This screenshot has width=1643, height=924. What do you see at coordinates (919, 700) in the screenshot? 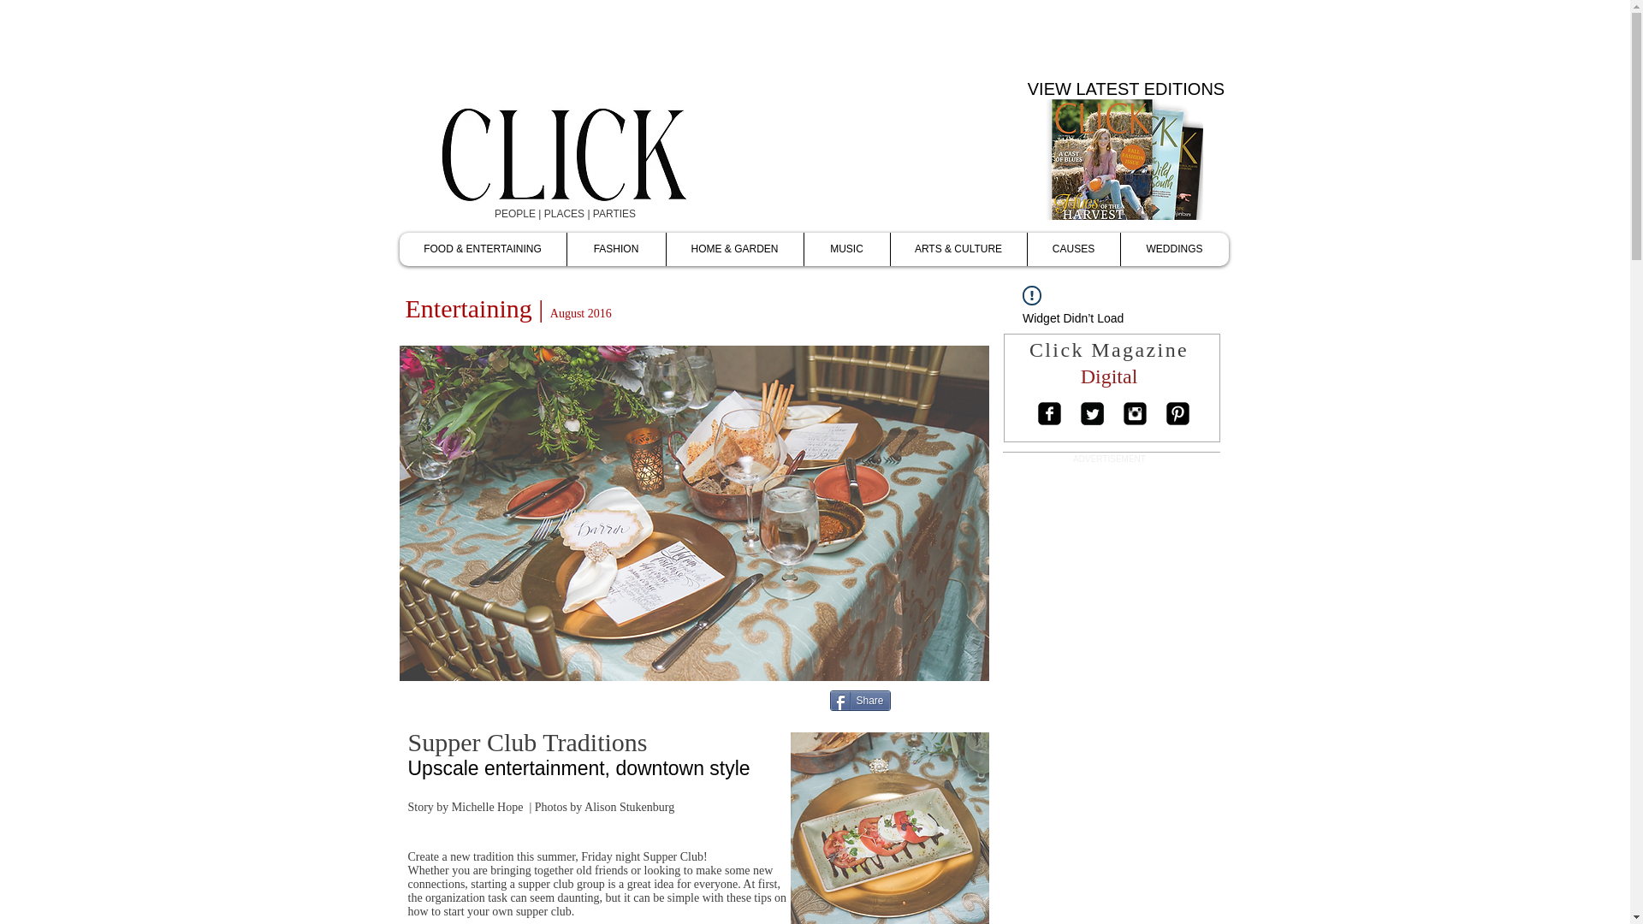
I see `Twitter Tweet` at bounding box center [919, 700].